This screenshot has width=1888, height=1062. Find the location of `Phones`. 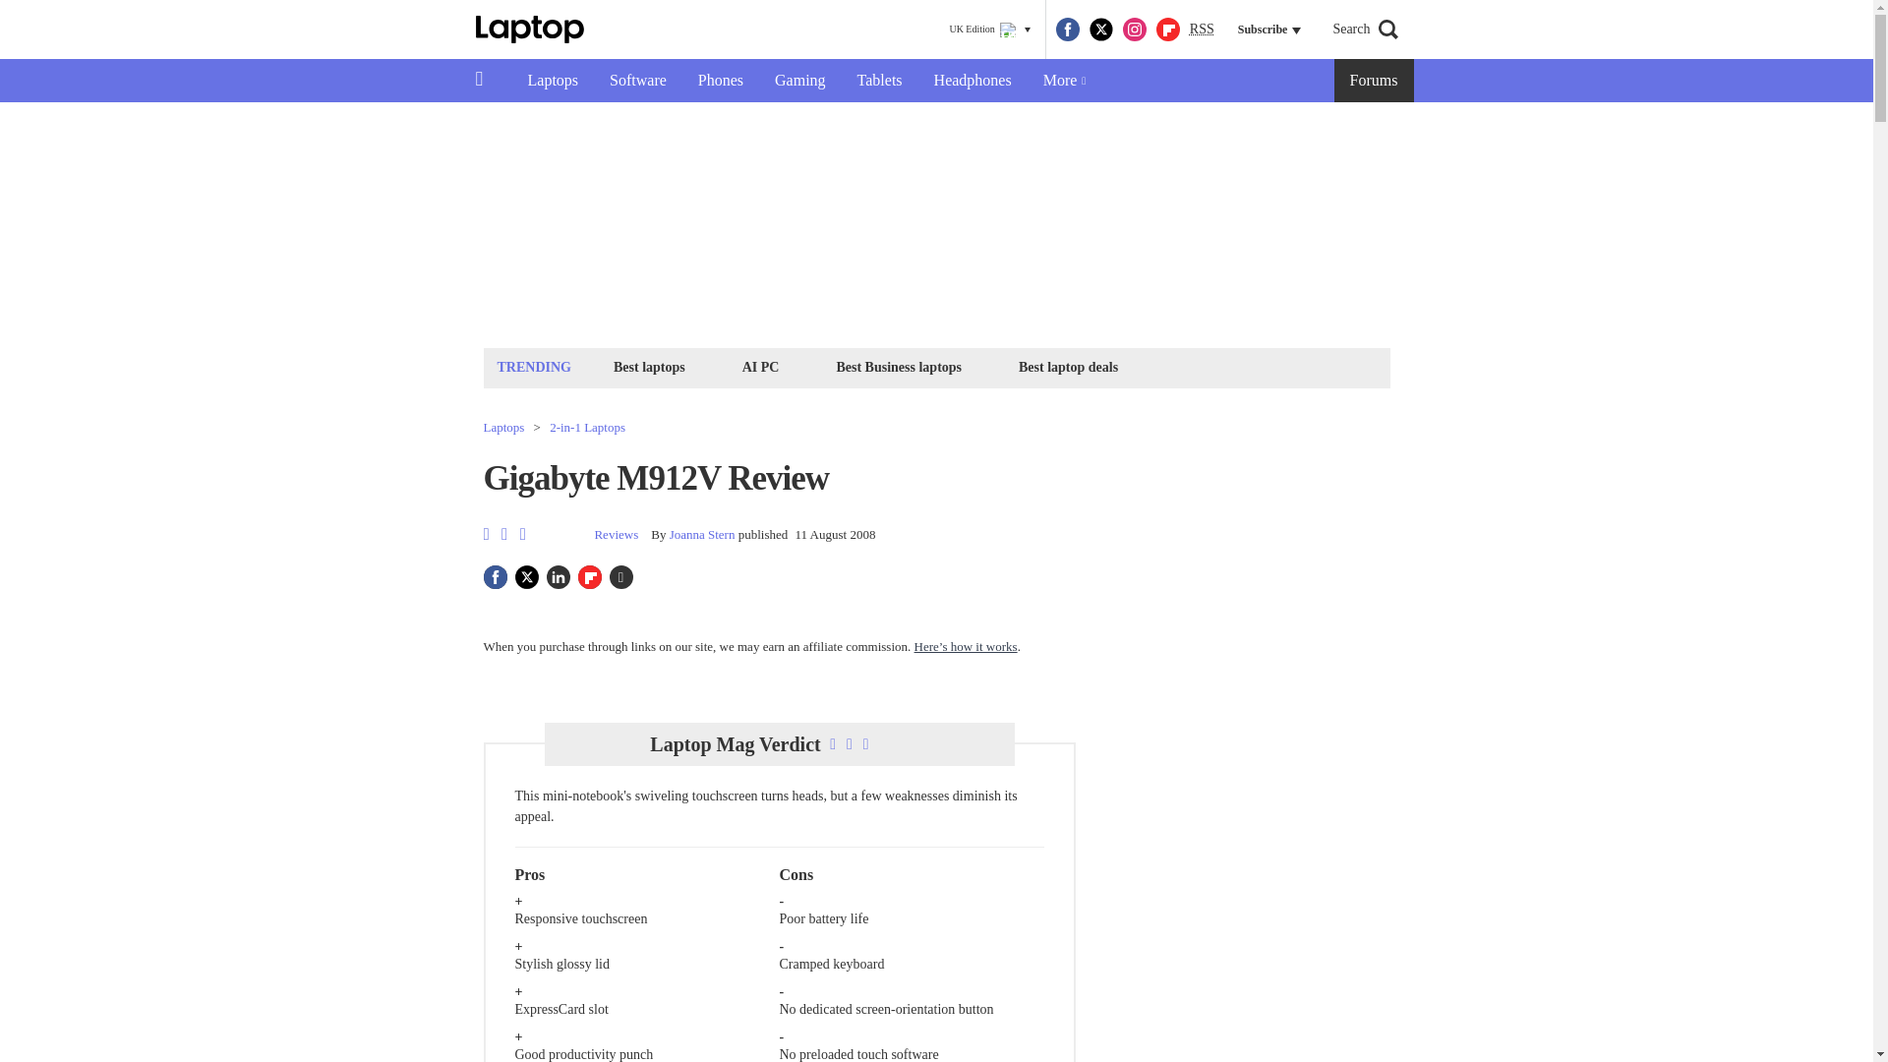

Phones is located at coordinates (720, 81).